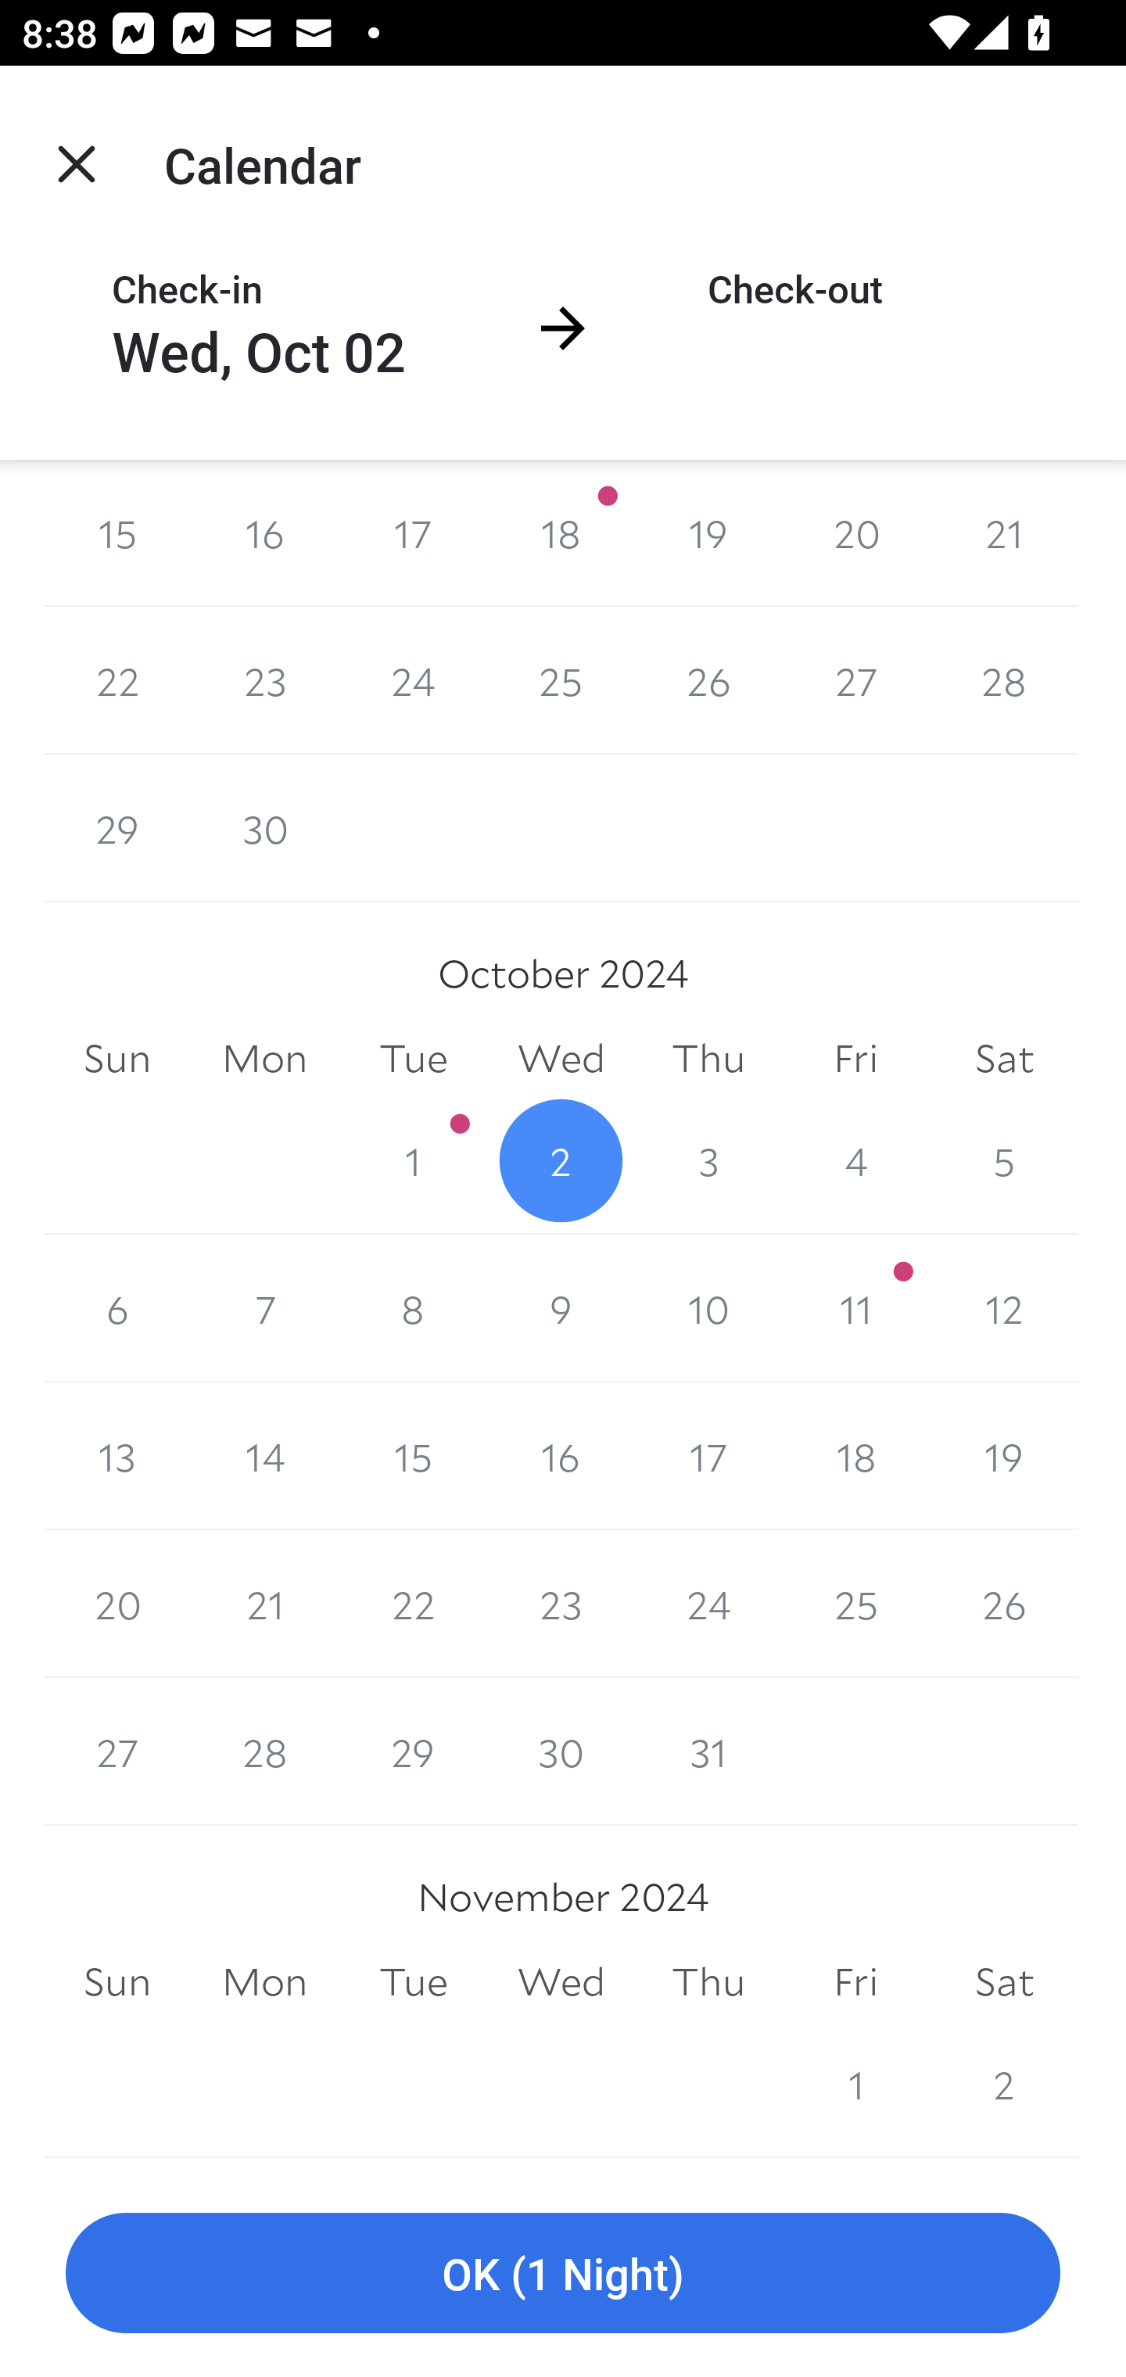 The width and height of the screenshot is (1126, 2377). Describe the element at coordinates (561, 1604) in the screenshot. I see `23 23 October 2024` at that location.